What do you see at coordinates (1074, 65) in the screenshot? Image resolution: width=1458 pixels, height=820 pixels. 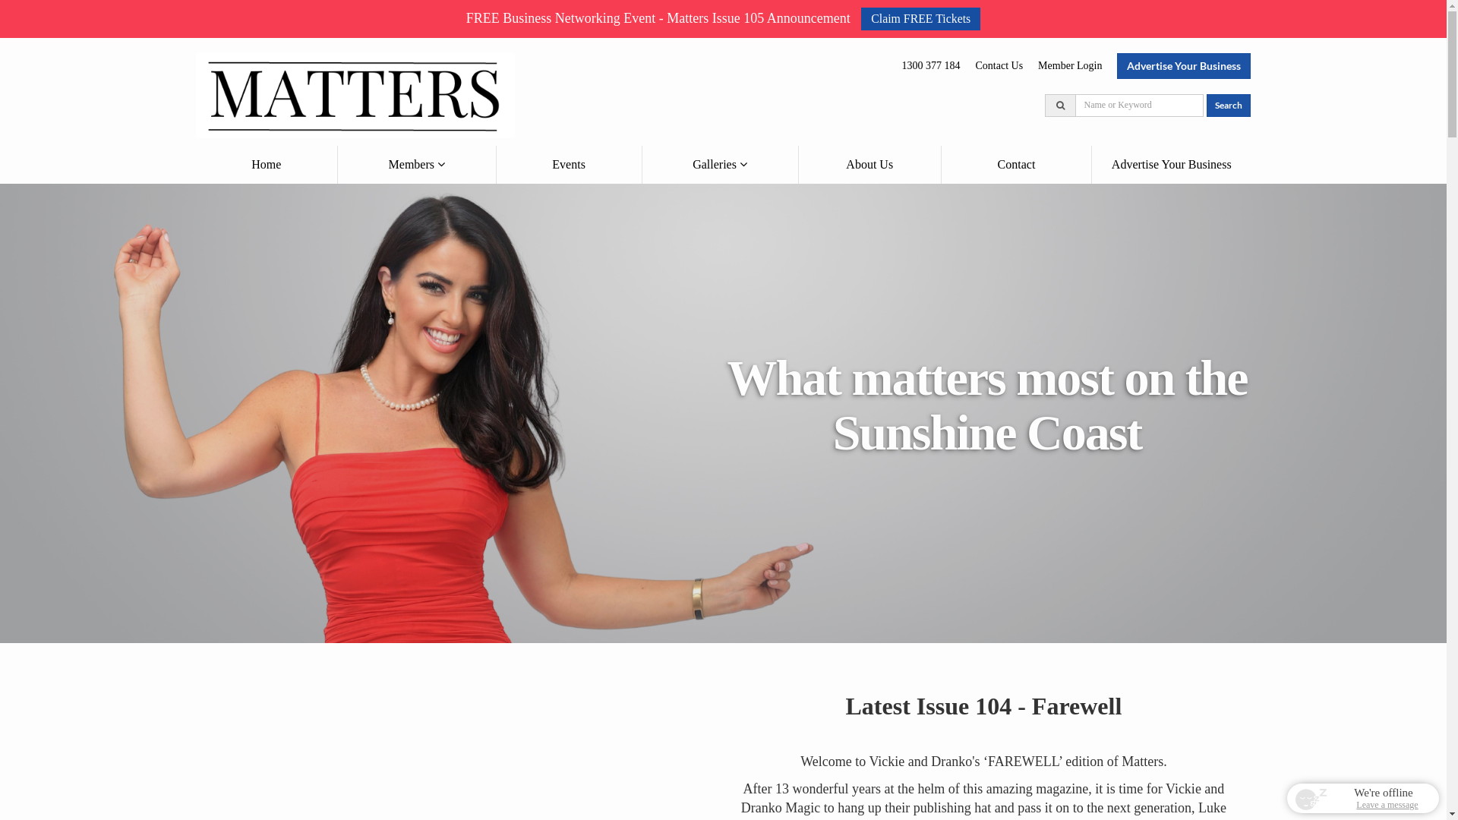 I see `Member Login` at bounding box center [1074, 65].